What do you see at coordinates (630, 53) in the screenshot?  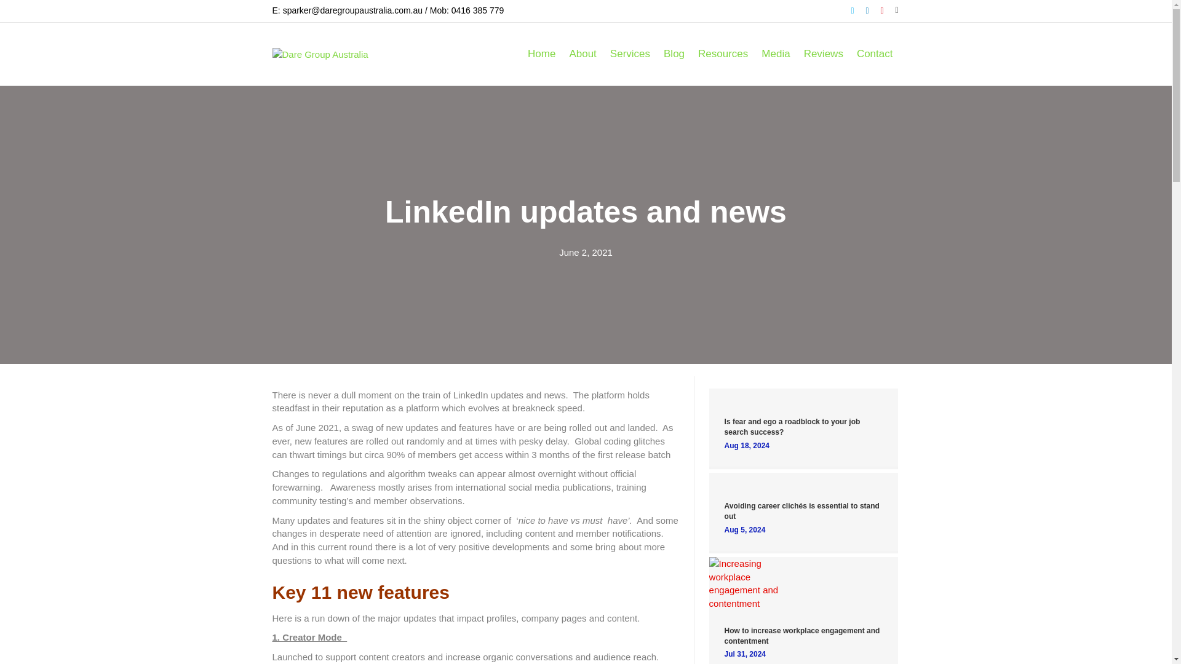 I see `Services` at bounding box center [630, 53].